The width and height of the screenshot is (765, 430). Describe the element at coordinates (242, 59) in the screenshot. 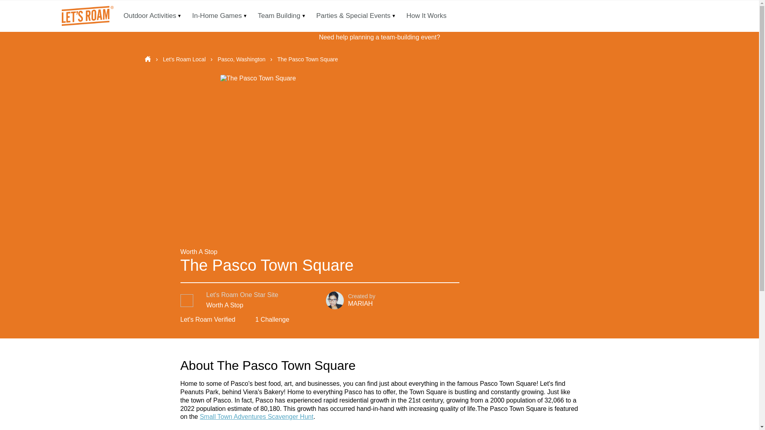

I see `Pasco, Washington` at that location.